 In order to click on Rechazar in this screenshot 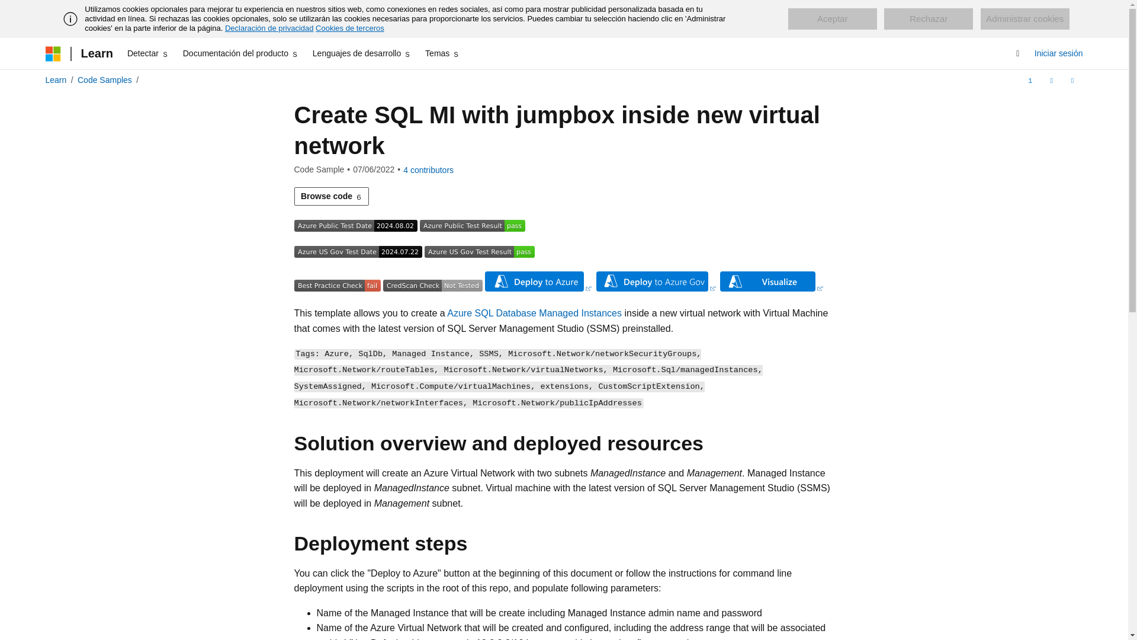, I will do `click(929, 19)`.